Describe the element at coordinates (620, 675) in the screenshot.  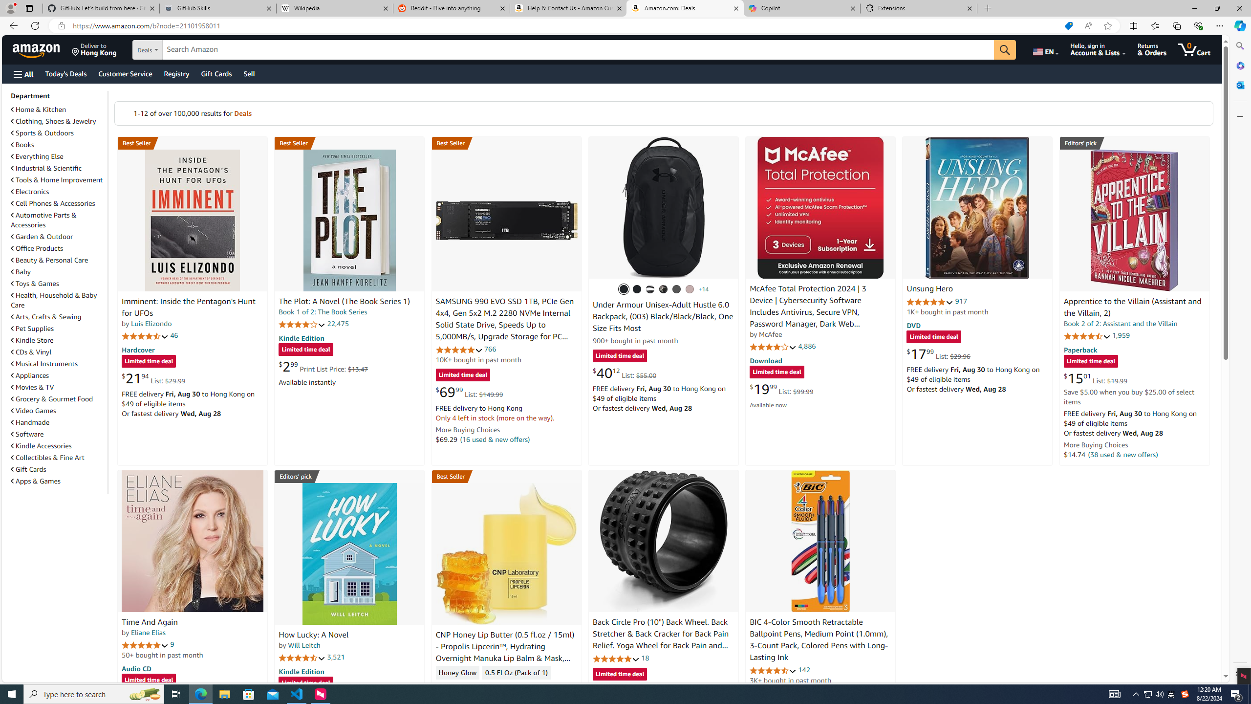
I see `Limited time deal` at that location.